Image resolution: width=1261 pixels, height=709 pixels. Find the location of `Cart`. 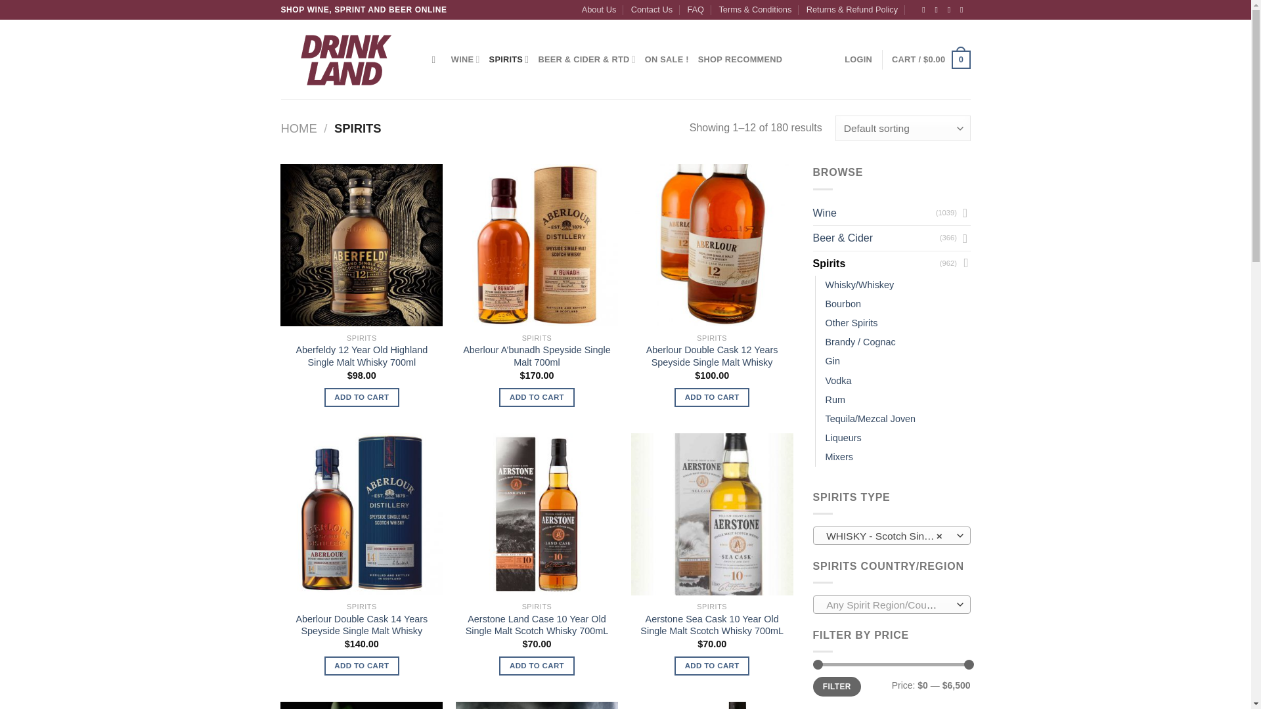

Cart is located at coordinates (930, 59).